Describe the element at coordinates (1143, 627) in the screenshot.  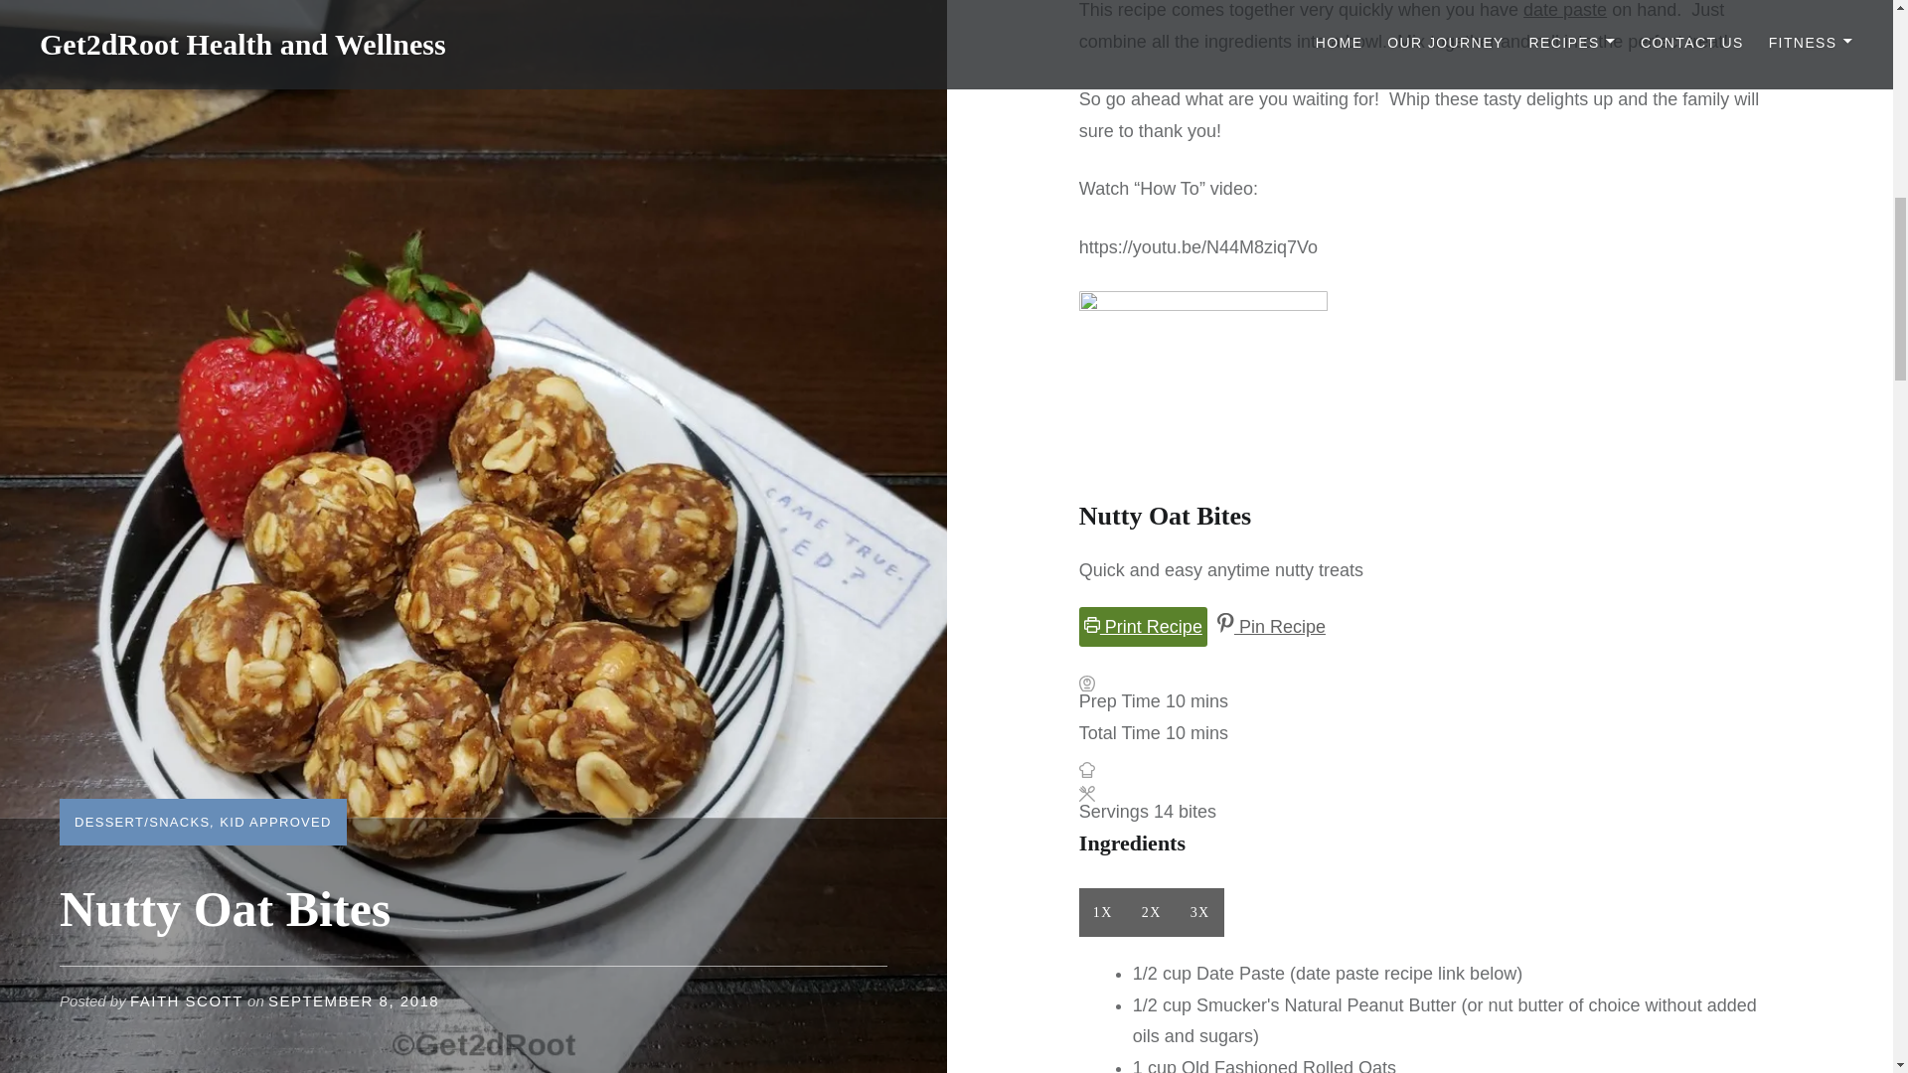
I see `Print Recipe` at that location.